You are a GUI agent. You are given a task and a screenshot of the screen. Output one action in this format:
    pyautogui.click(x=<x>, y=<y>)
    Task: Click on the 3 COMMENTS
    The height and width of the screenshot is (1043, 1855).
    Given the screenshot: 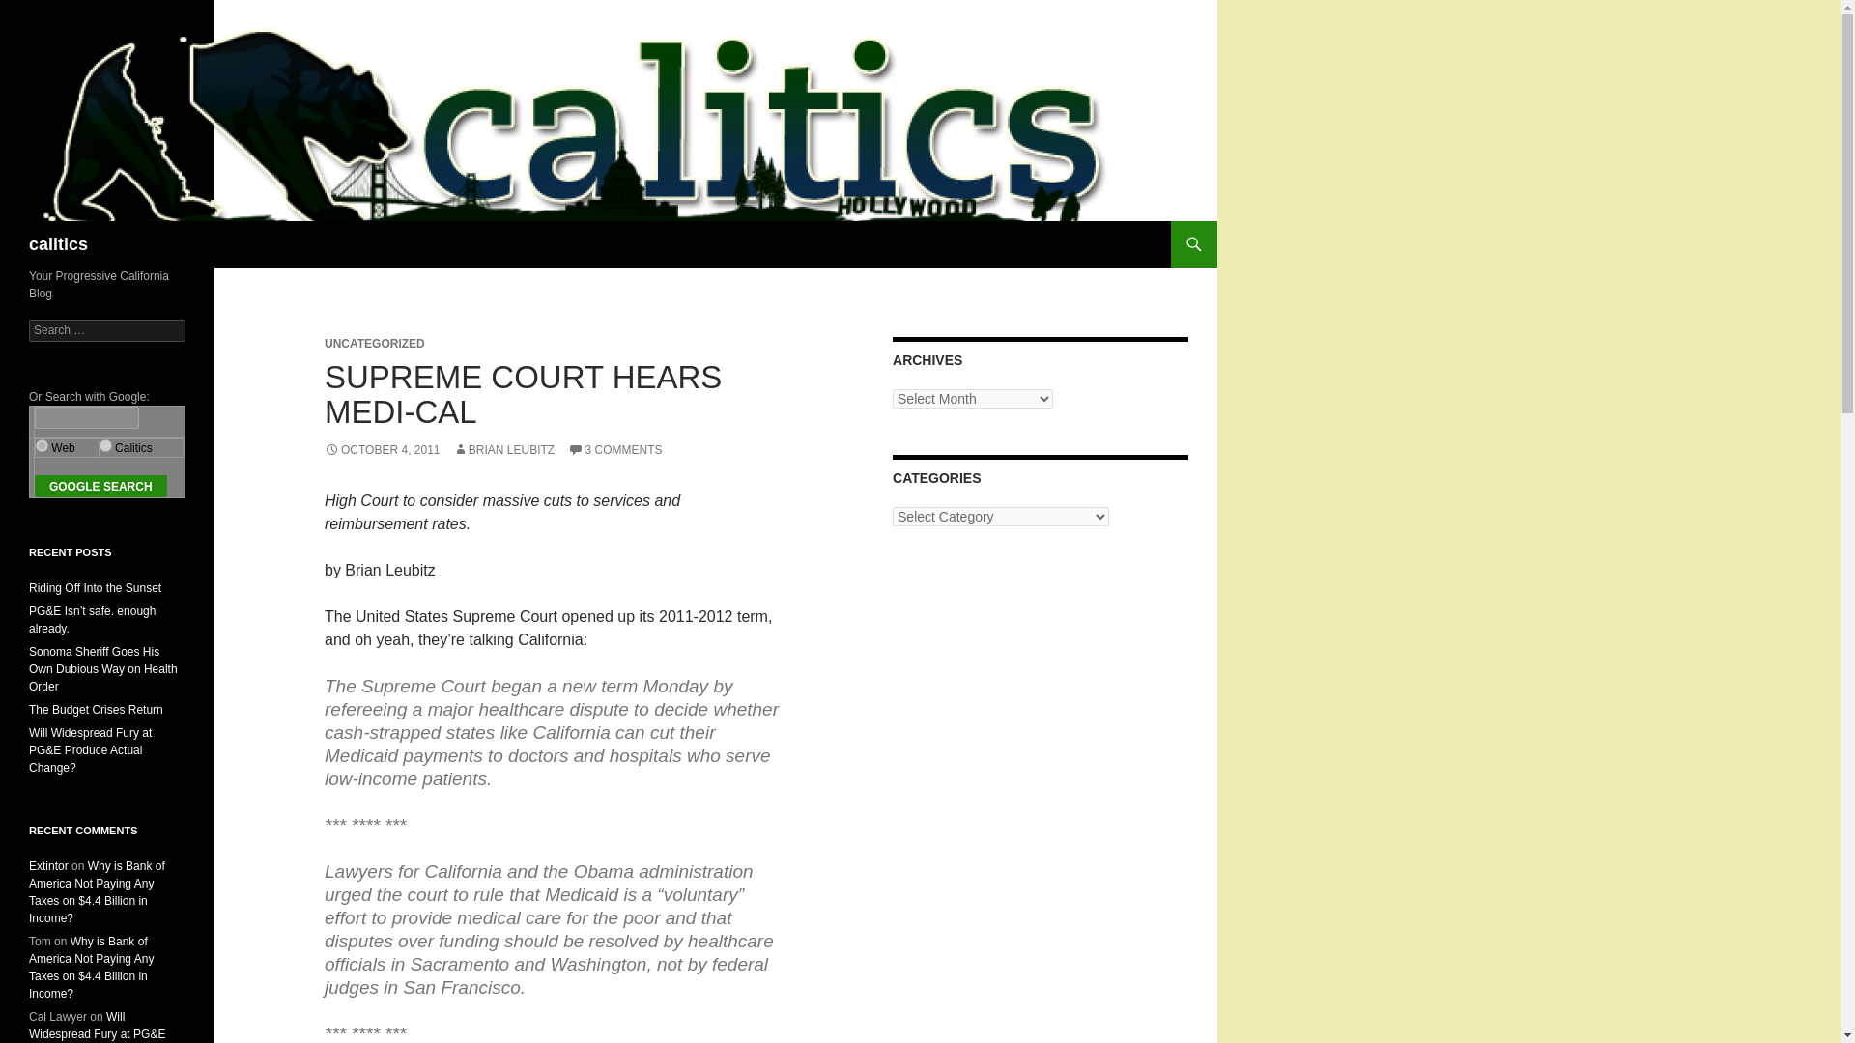 What is the action you would take?
    pyautogui.click(x=614, y=450)
    